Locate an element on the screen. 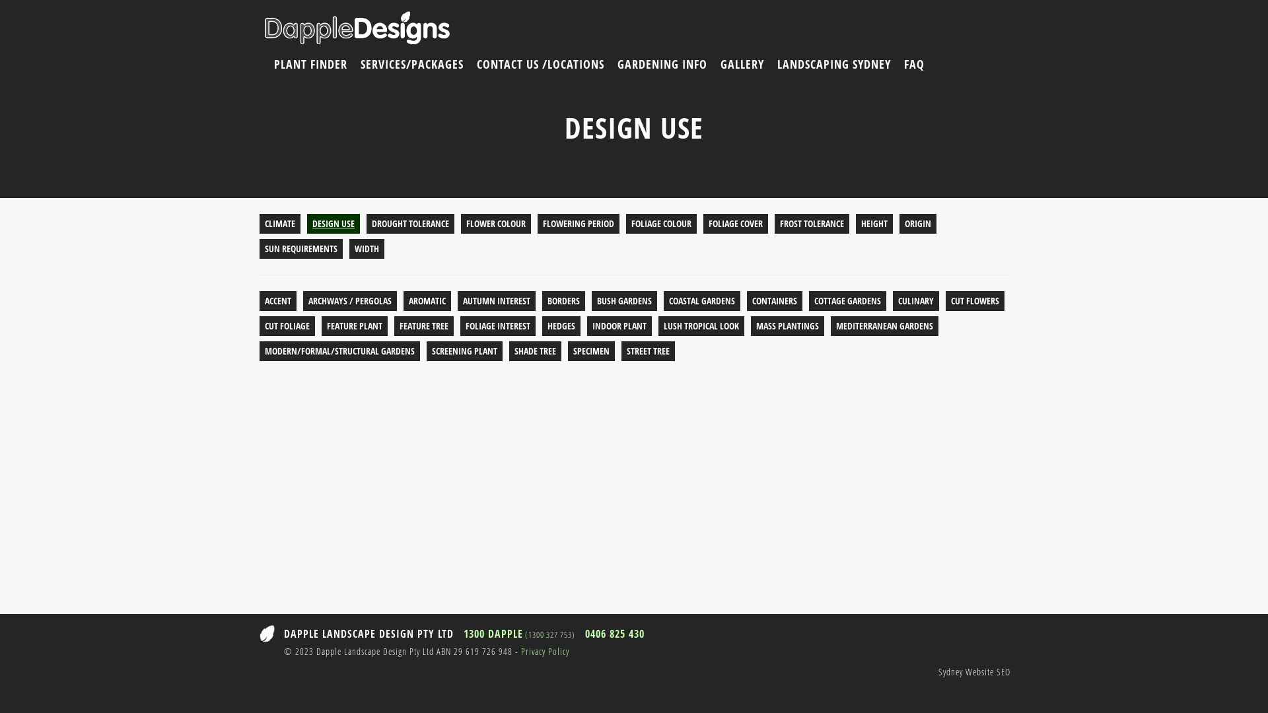 This screenshot has width=1268, height=713. ACCENT is located at coordinates (278, 301).